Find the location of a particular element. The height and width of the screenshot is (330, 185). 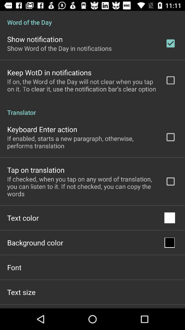

jump until the show notification is located at coordinates (35, 39).